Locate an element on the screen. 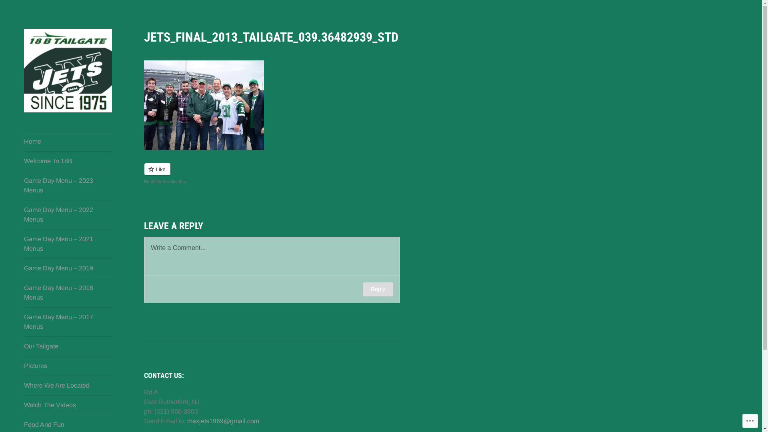 Image resolution: width=768 pixels, height=432 pixels. Search is located at coordinates (18, 8).